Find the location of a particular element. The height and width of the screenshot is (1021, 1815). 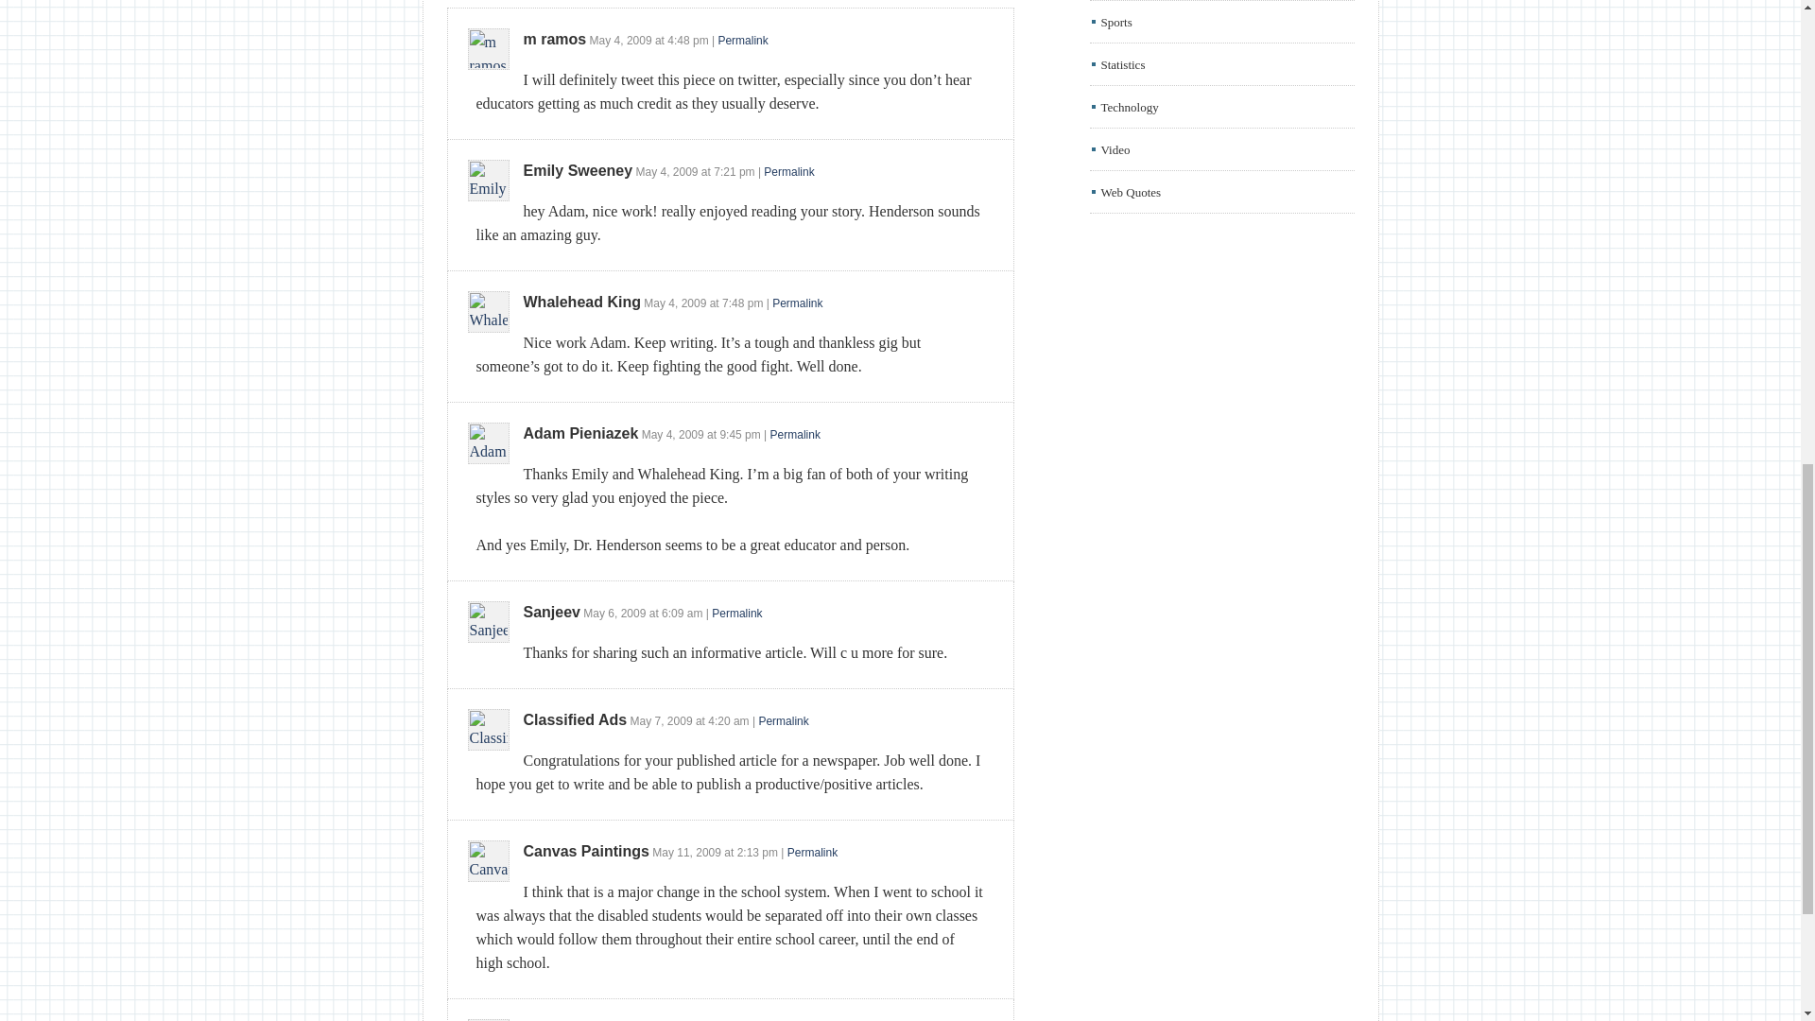

Emily Sweeney is located at coordinates (579, 170).